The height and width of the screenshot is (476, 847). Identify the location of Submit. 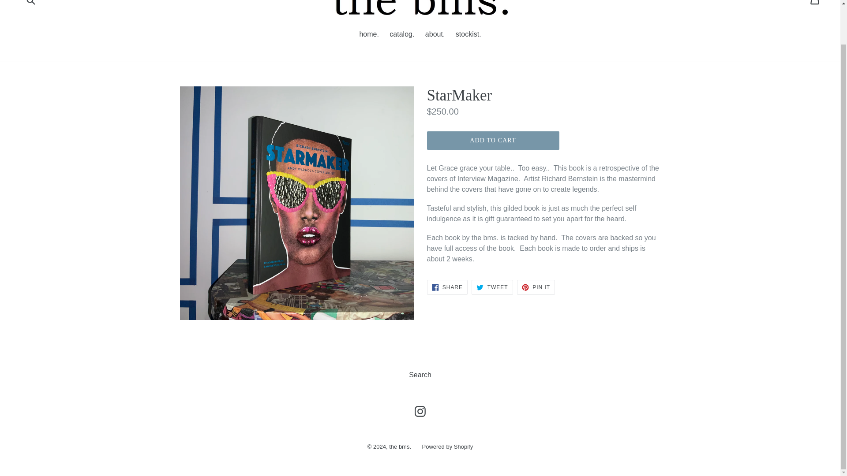
(492, 287).